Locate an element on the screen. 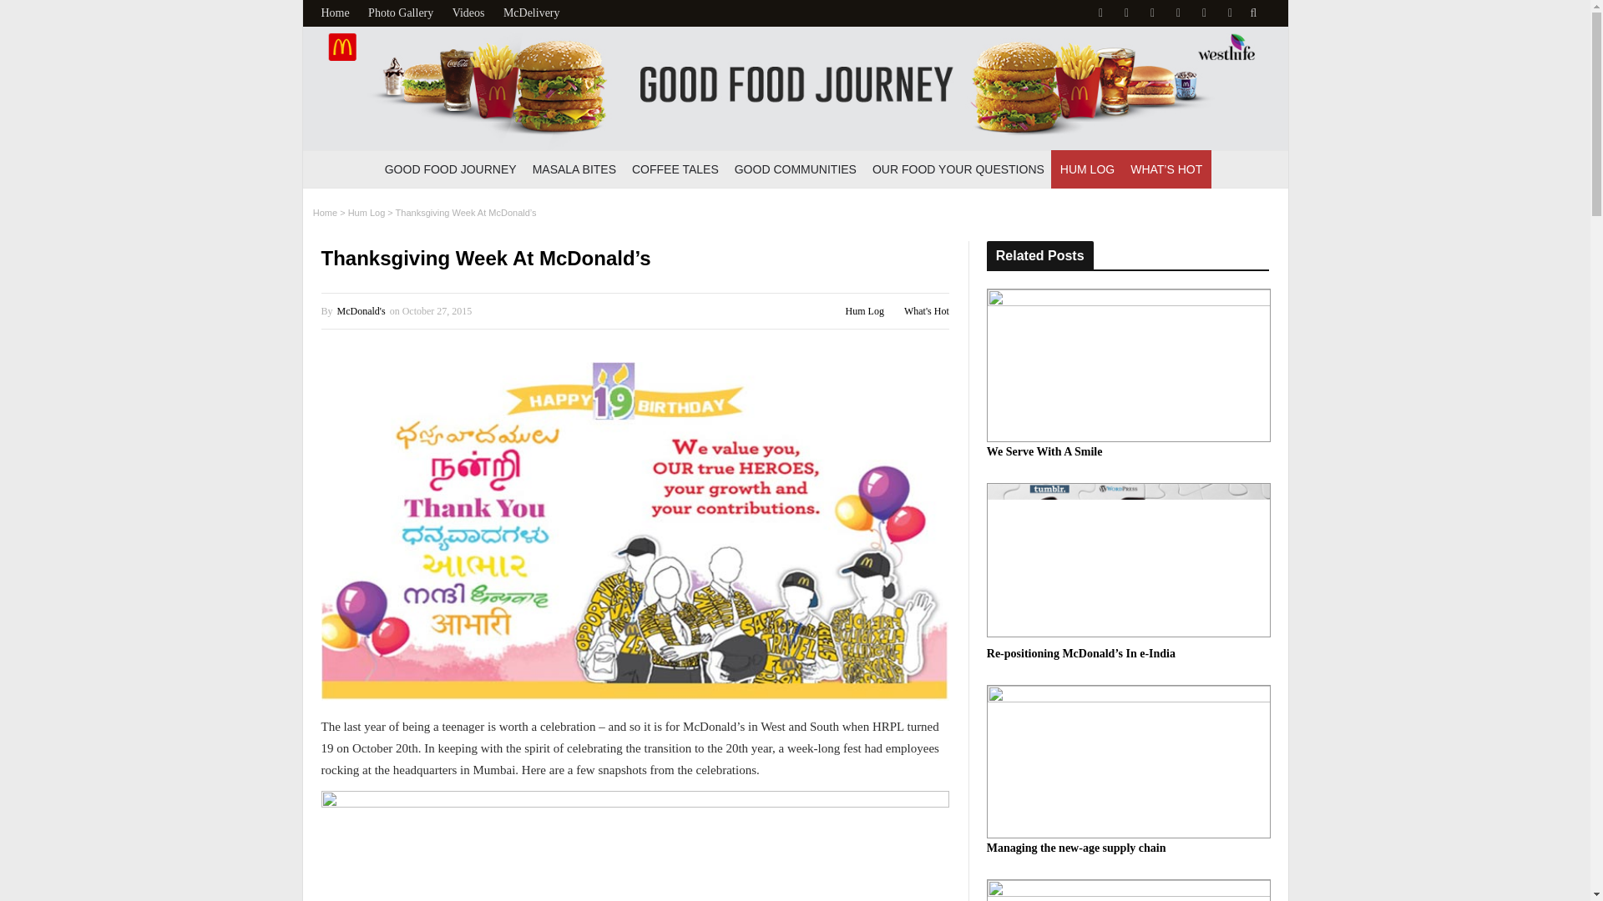 This screenshot has height=901, width=1603. Photo Gallery is located at coordinates (401, 12).